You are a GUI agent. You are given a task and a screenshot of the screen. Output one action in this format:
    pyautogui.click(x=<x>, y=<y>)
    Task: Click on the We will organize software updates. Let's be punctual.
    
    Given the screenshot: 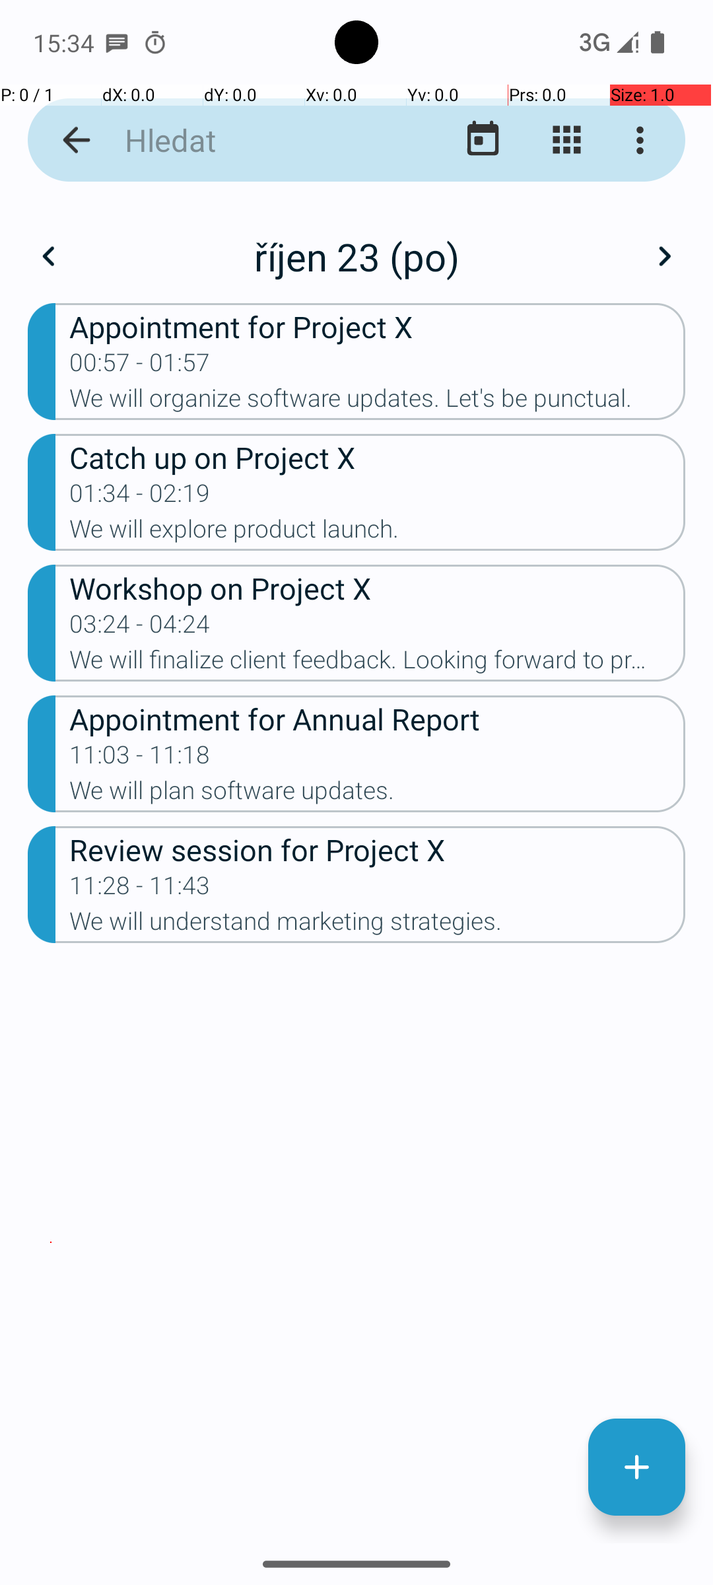 What is the action you would take?
    pyautogui.click(x=378, y=402)
    